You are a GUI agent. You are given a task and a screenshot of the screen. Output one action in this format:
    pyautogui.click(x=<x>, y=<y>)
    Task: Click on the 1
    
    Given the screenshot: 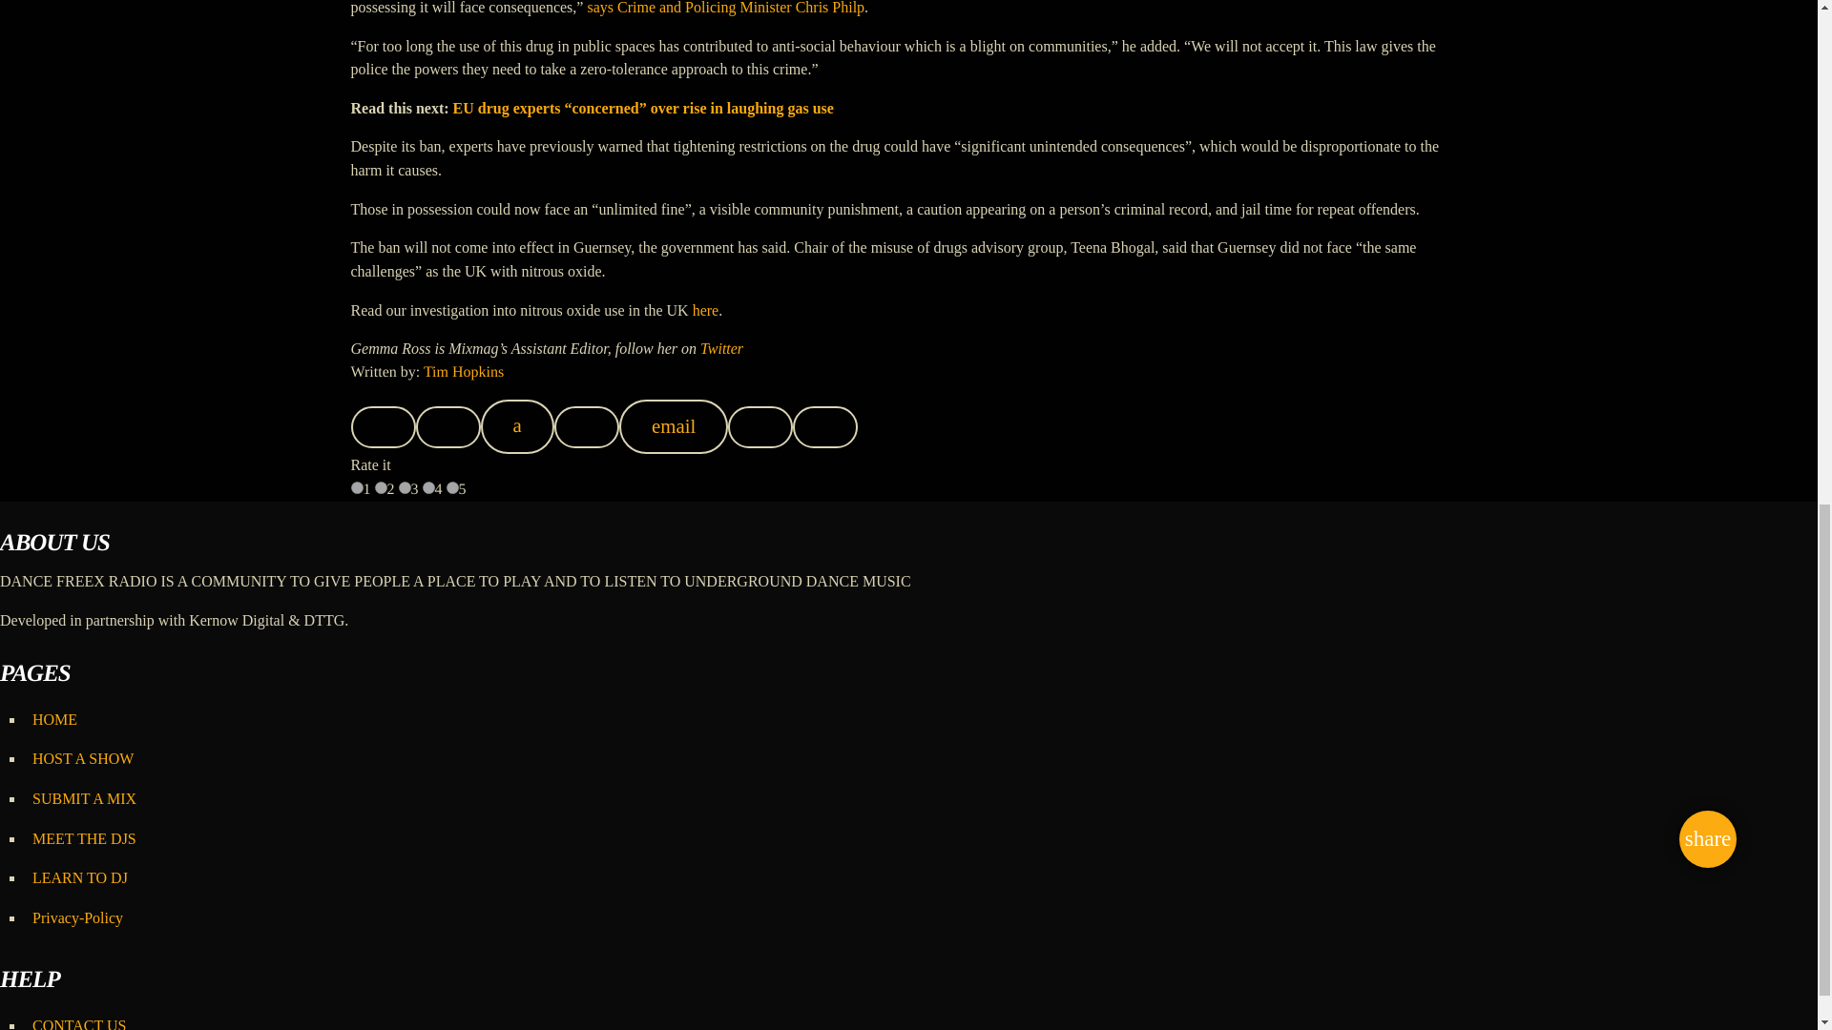 What is the action you would take?
    pyautogui.click(x=357, y=488)
    